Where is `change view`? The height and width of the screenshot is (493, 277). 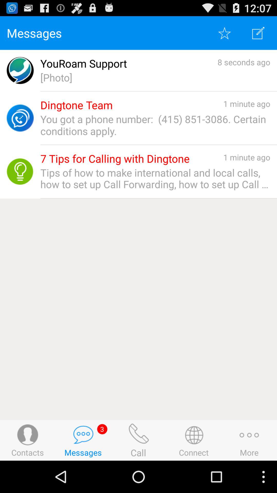 change view is located at coordinates (258, 33).